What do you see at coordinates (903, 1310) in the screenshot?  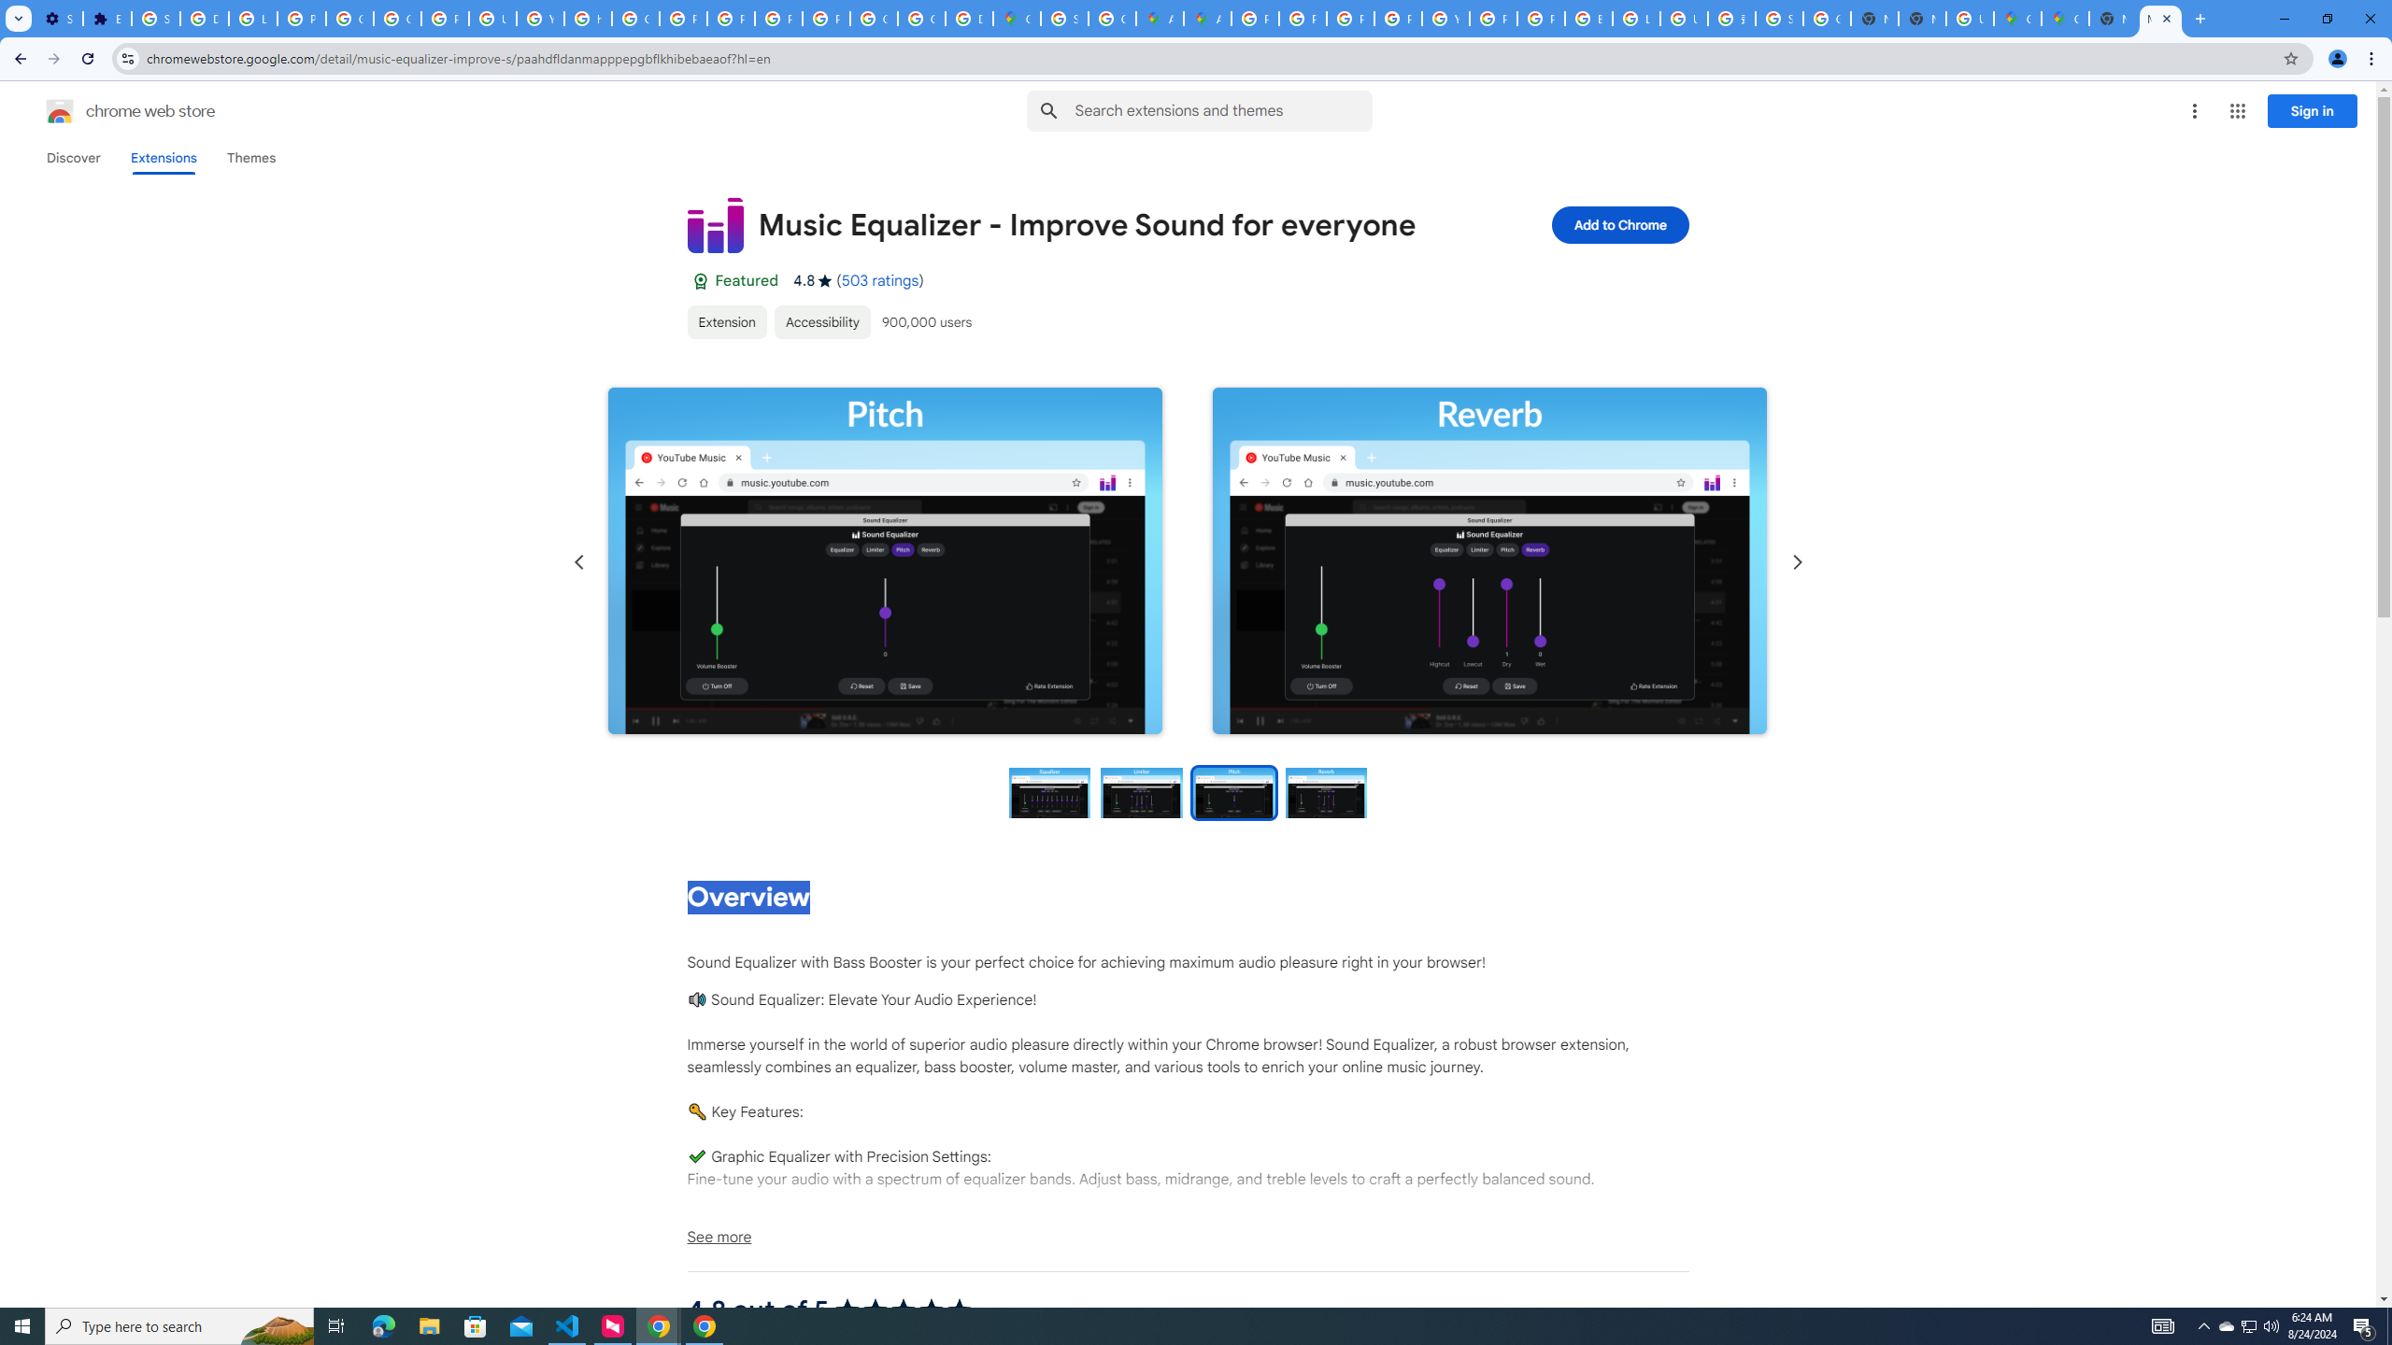 I see `4.8 out of 5 stars` at bounding box center [903, 1310].